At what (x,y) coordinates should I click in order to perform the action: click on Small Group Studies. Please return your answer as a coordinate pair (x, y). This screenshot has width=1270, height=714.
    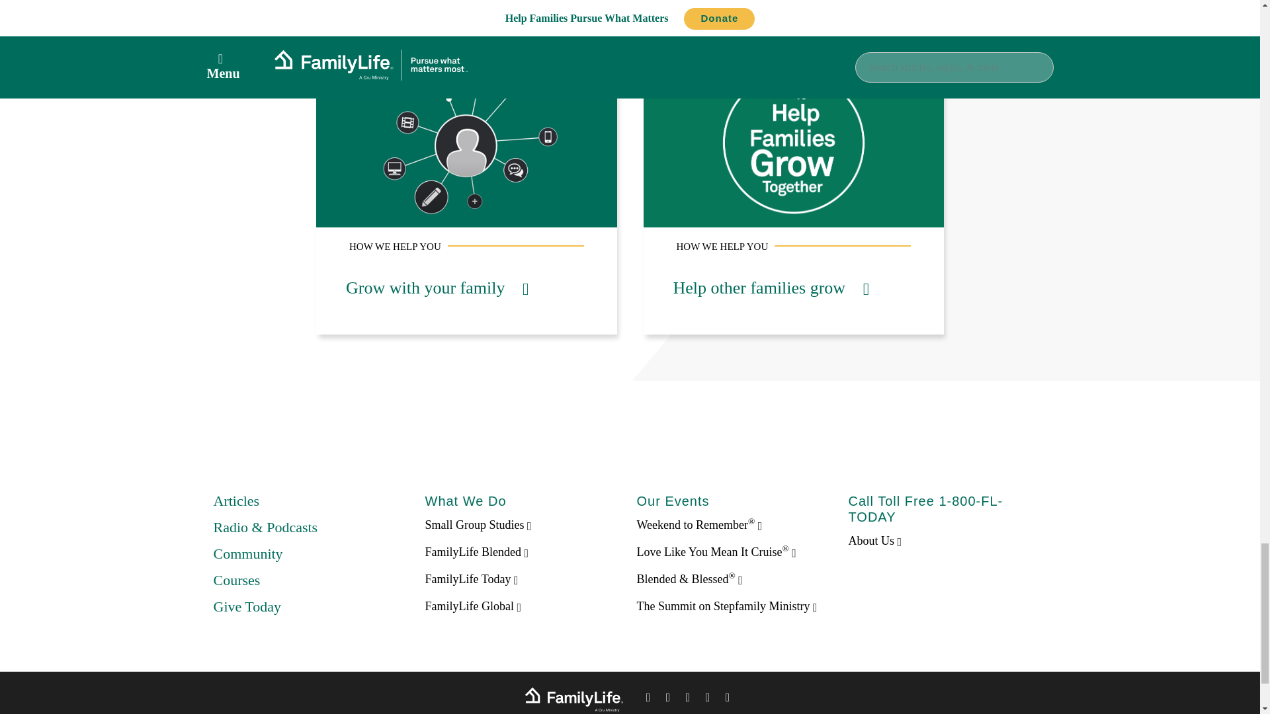
    Looking at the image, I should click on (478, 525).